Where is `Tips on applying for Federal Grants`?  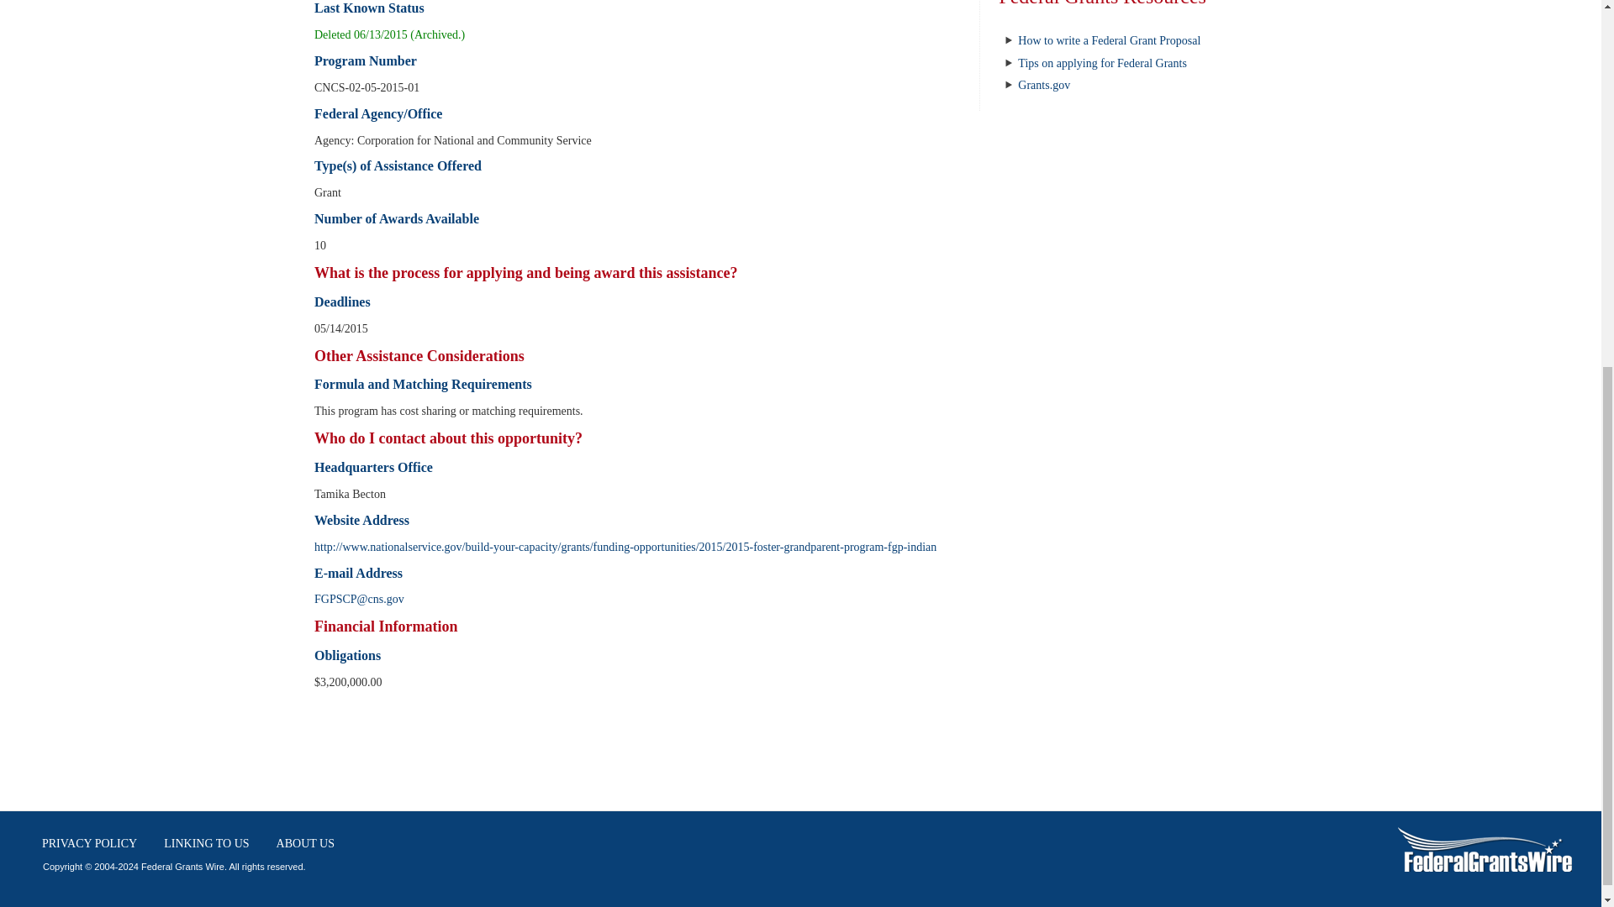 Tips on applying for Federal Grants is located at coordinates (1102, 64).